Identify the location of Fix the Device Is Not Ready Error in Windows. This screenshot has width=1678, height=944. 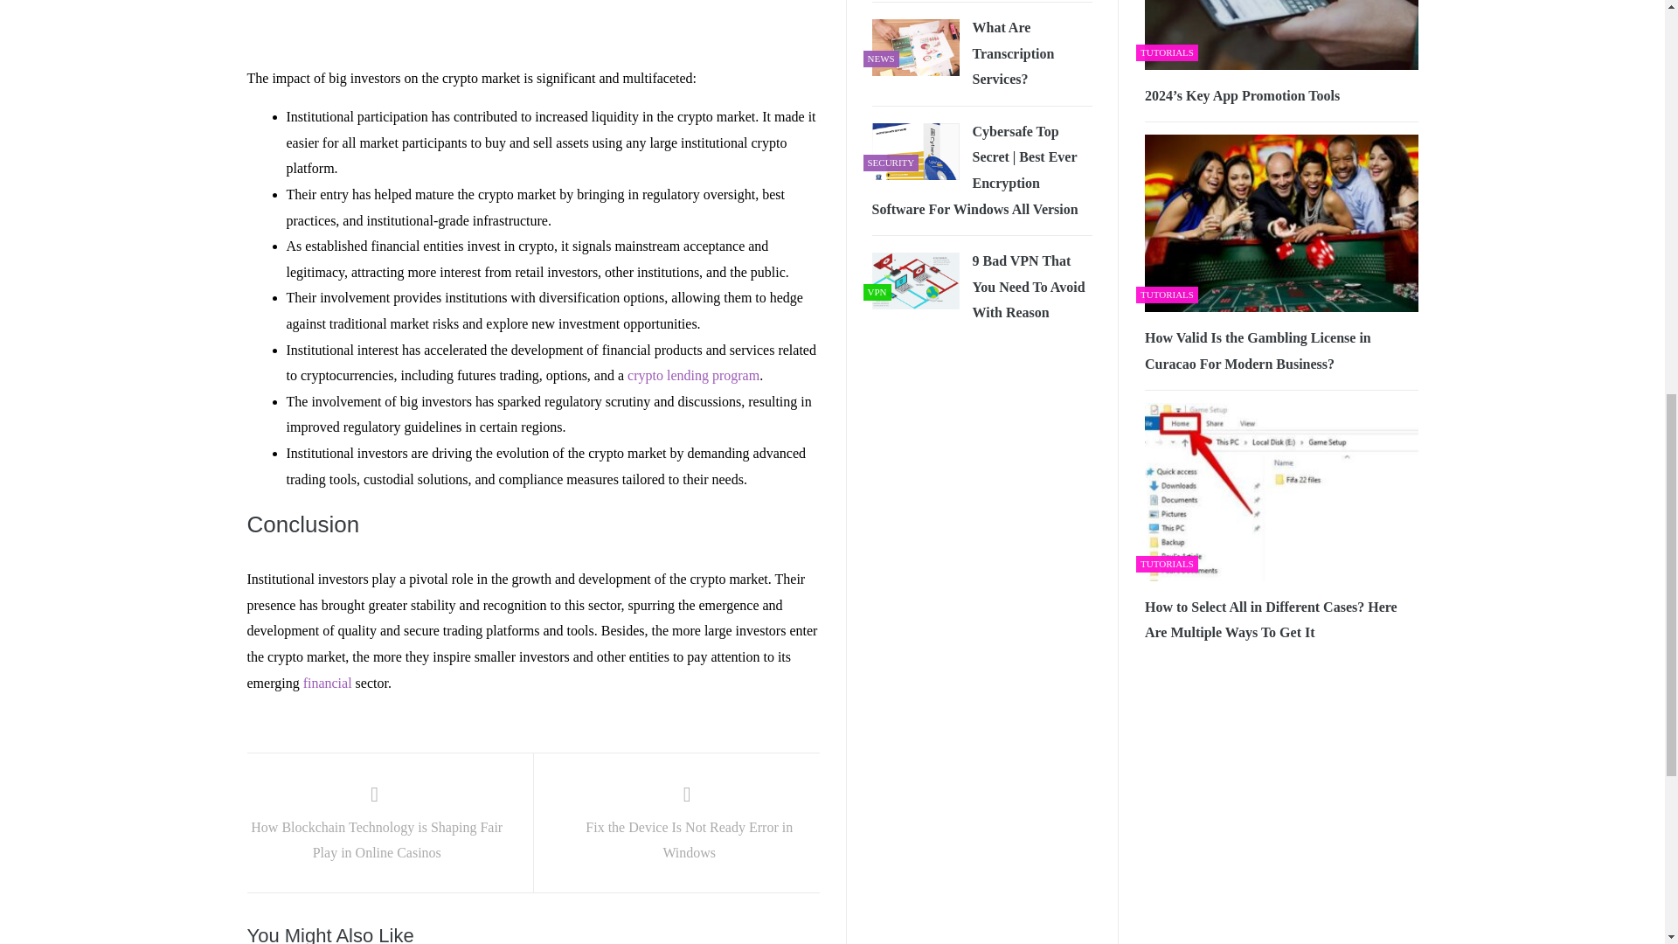
(689, 825).